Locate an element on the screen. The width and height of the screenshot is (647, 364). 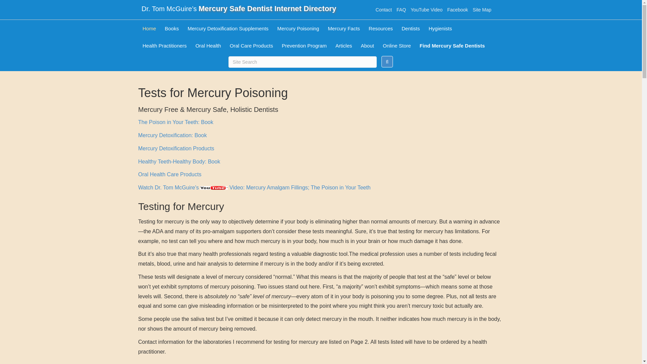
Site Map is located at coordinates (482, 9).